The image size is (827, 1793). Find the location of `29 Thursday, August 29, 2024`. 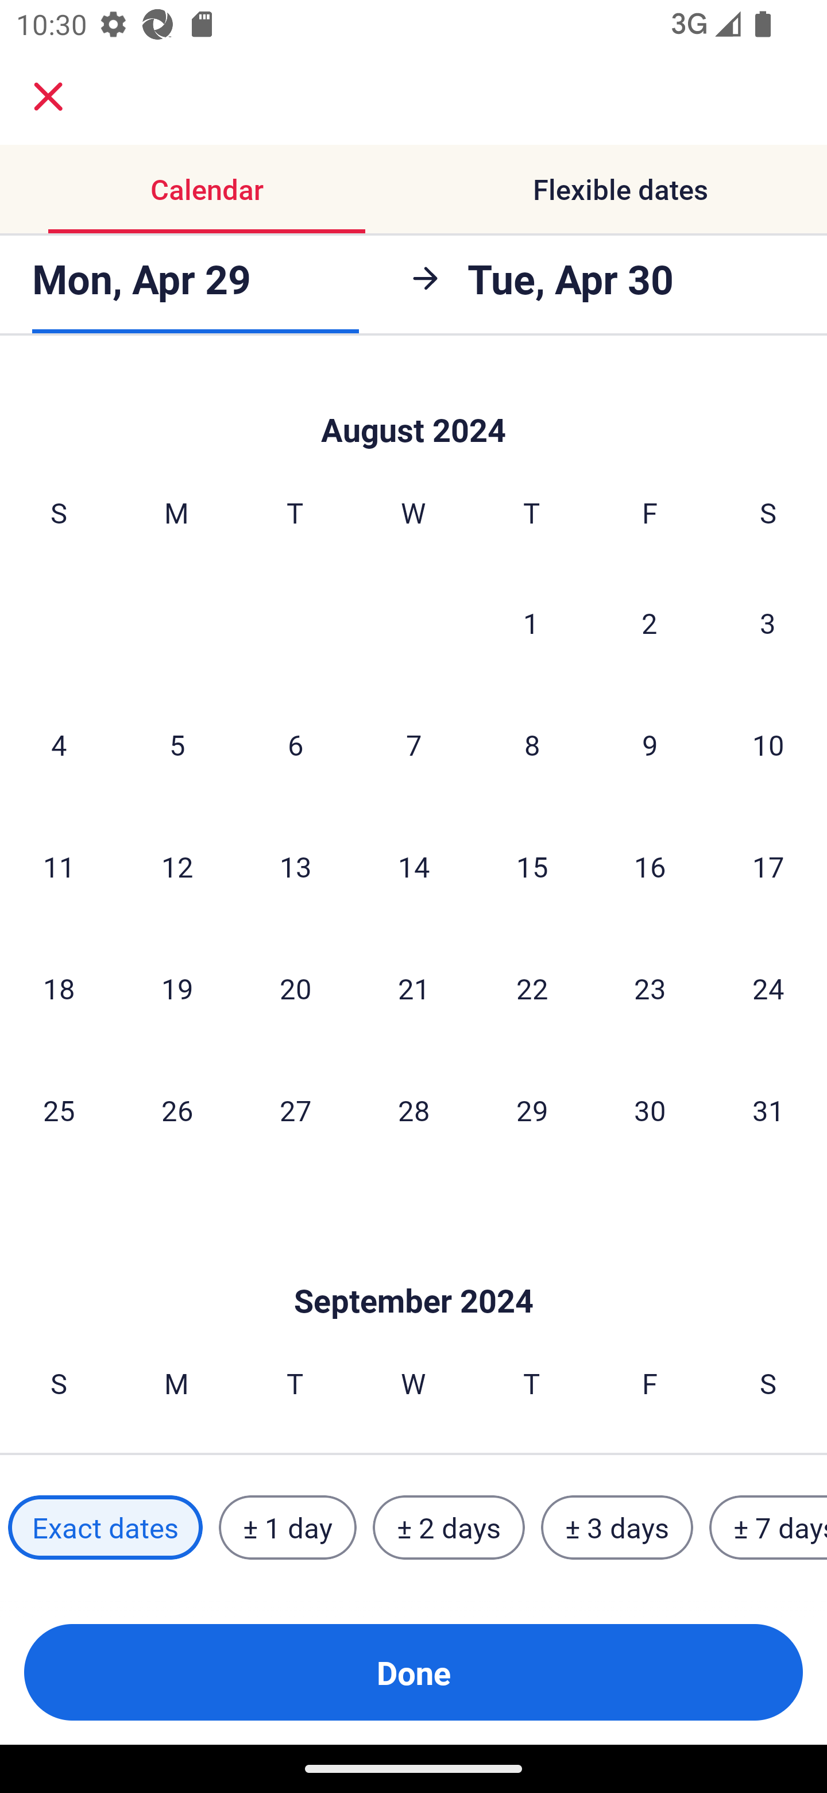

29 Thursday, August 29, 2024 is located at coordinates (532, 1110).